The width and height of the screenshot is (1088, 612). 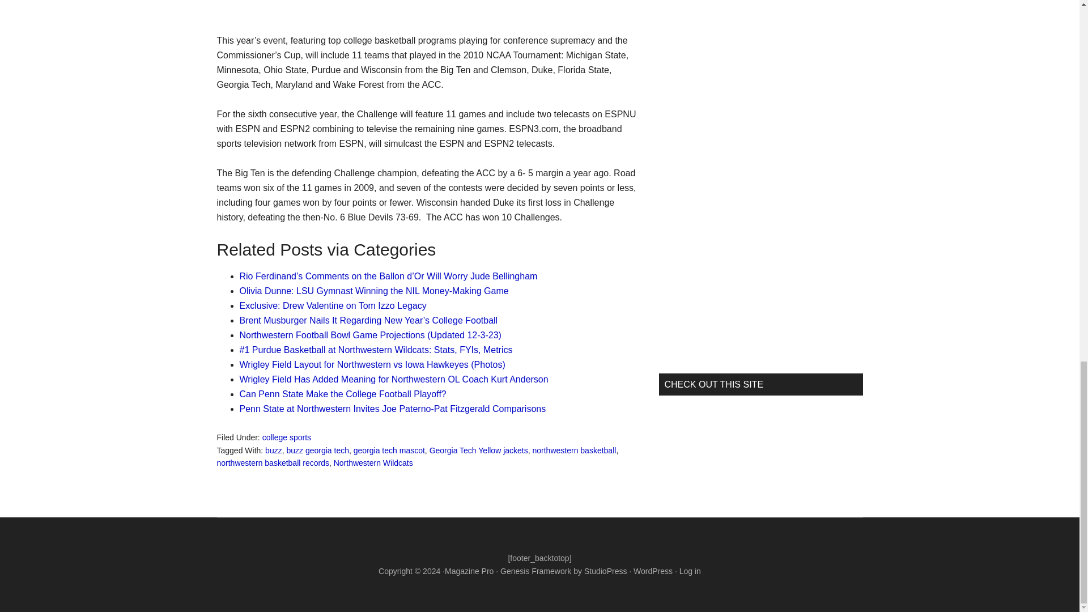 What do you see at coordinates (273, 450) in the screenshot?
I see `buzz` at bounding box center [273, 450].